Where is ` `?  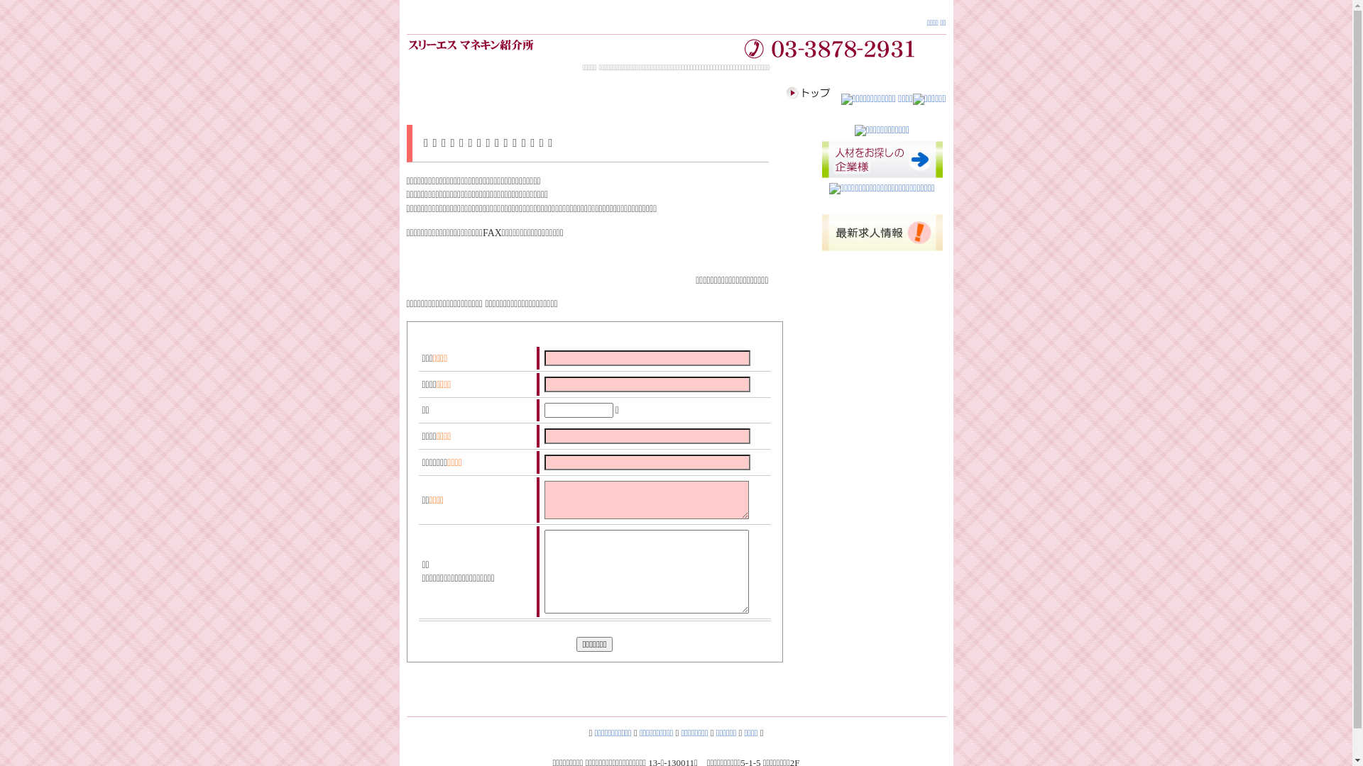   is located at coordinates (419, 339).